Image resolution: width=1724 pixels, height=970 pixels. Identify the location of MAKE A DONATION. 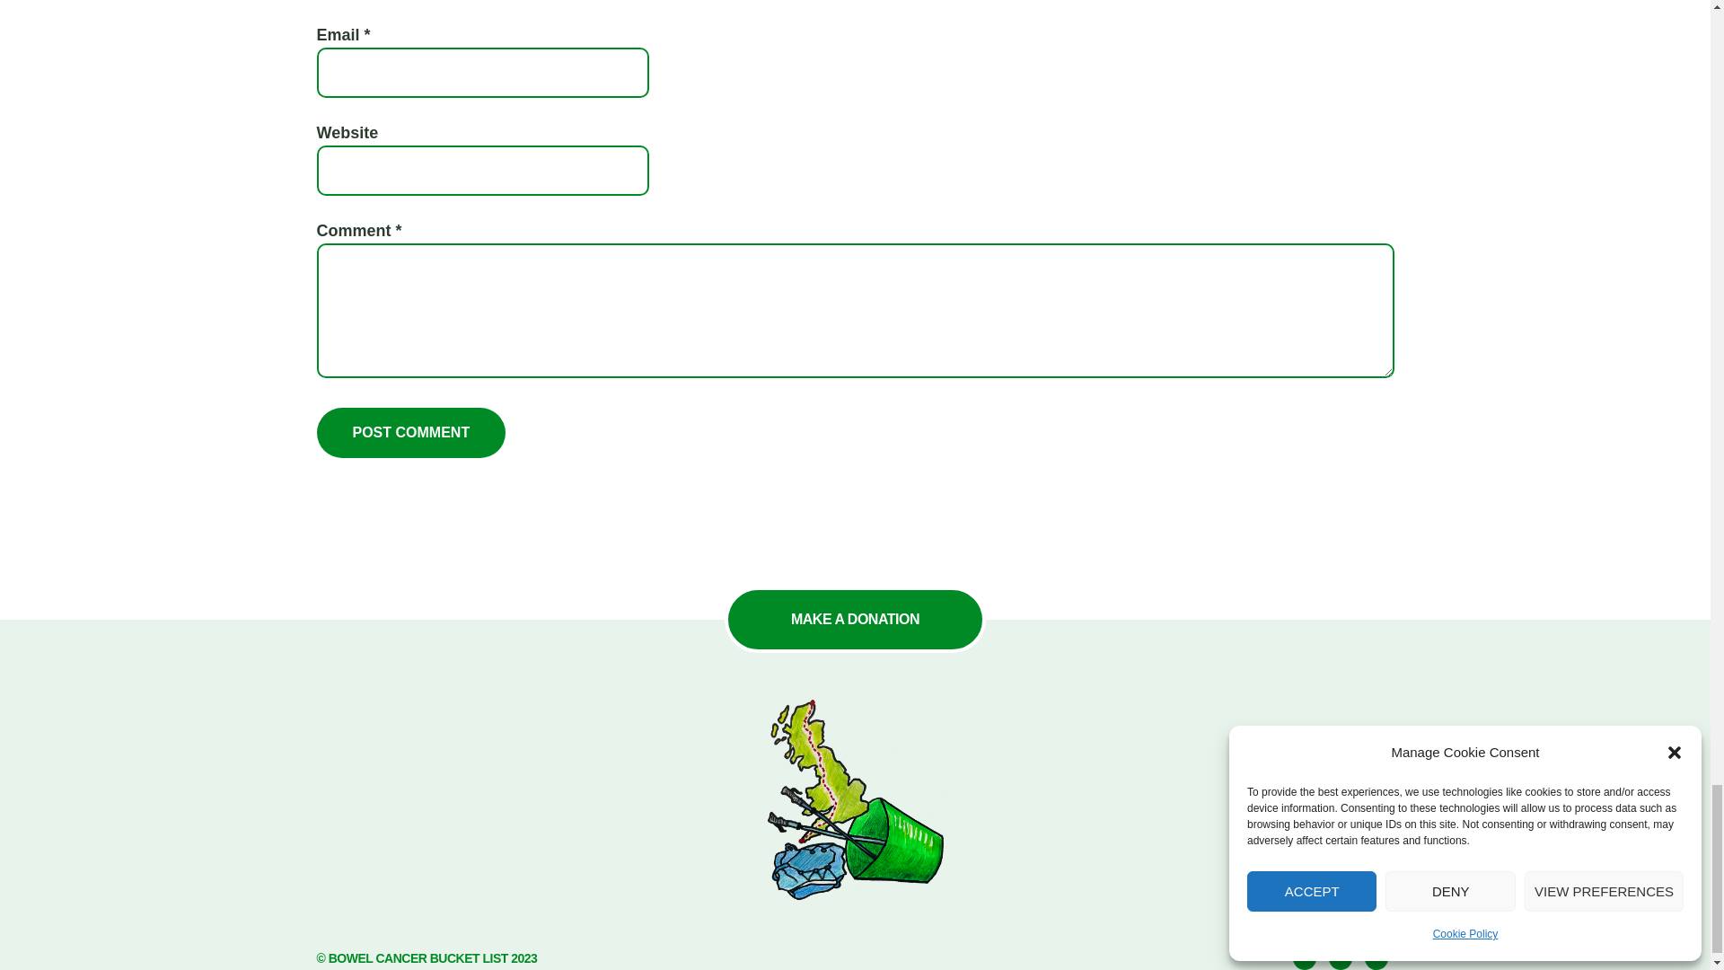
(855, 618).